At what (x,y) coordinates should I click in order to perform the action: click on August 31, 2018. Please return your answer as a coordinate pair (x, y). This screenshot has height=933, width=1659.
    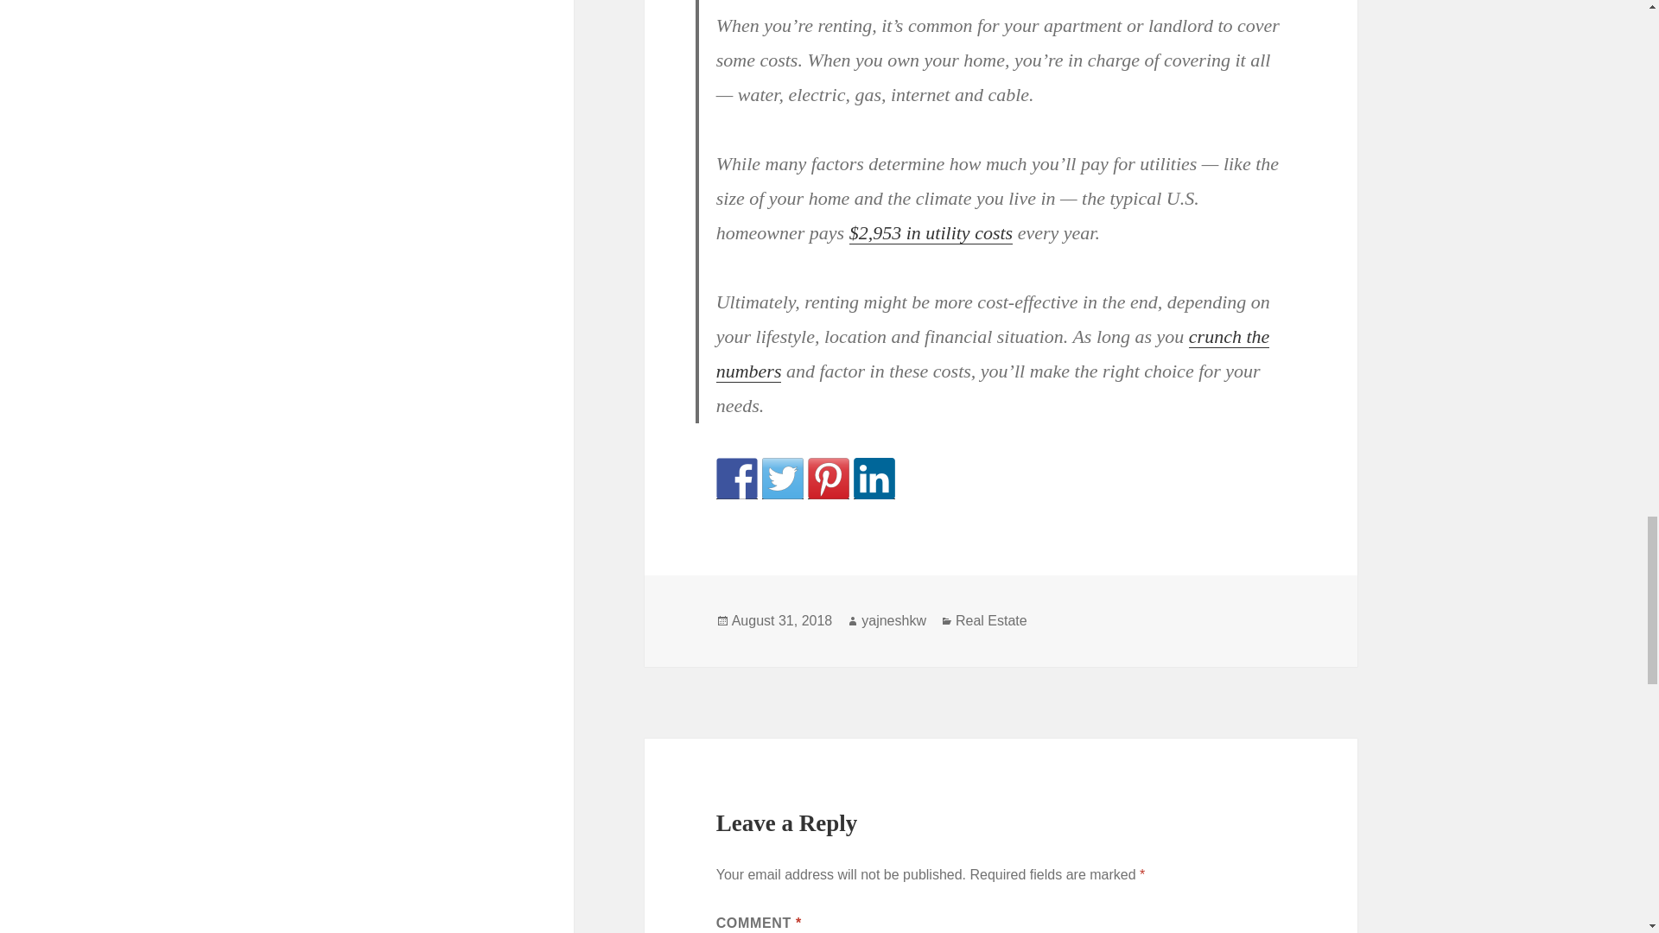
    Looking at the image, I should click on (781, 620).